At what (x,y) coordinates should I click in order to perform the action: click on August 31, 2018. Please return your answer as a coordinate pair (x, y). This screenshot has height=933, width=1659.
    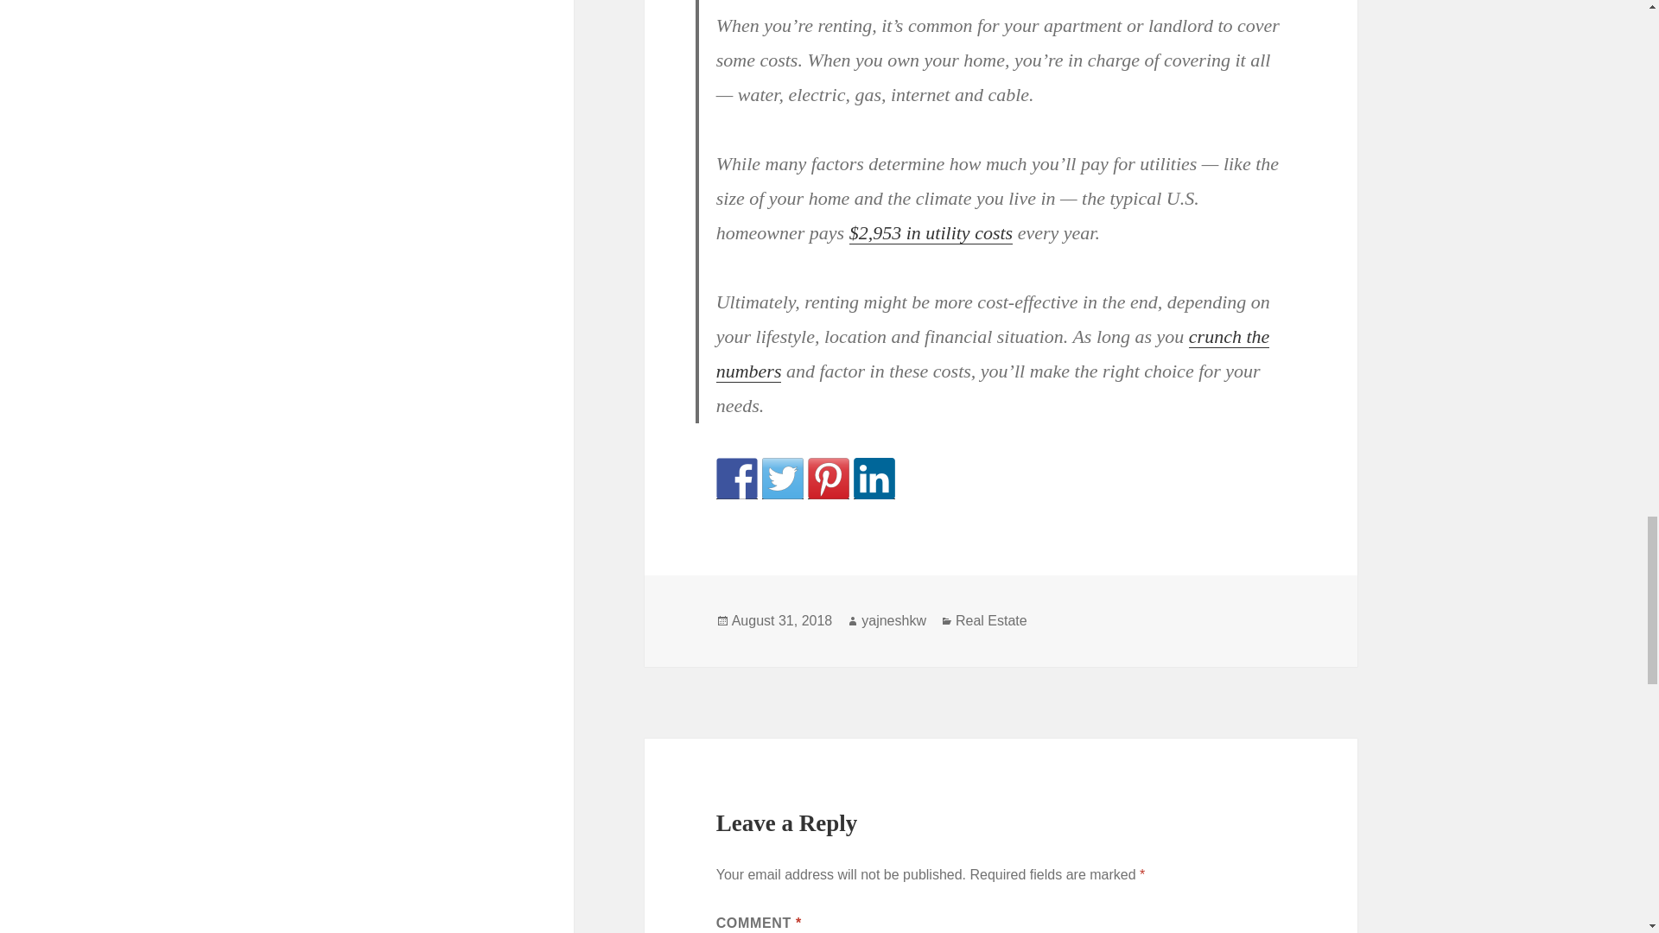
    Looking at the image, I should click on (781, 620).